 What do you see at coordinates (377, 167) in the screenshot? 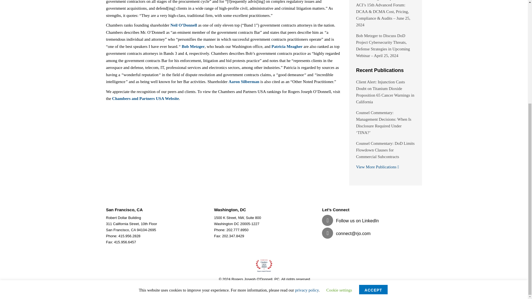
I see `View More Publications` at bounding box center [377, 167].